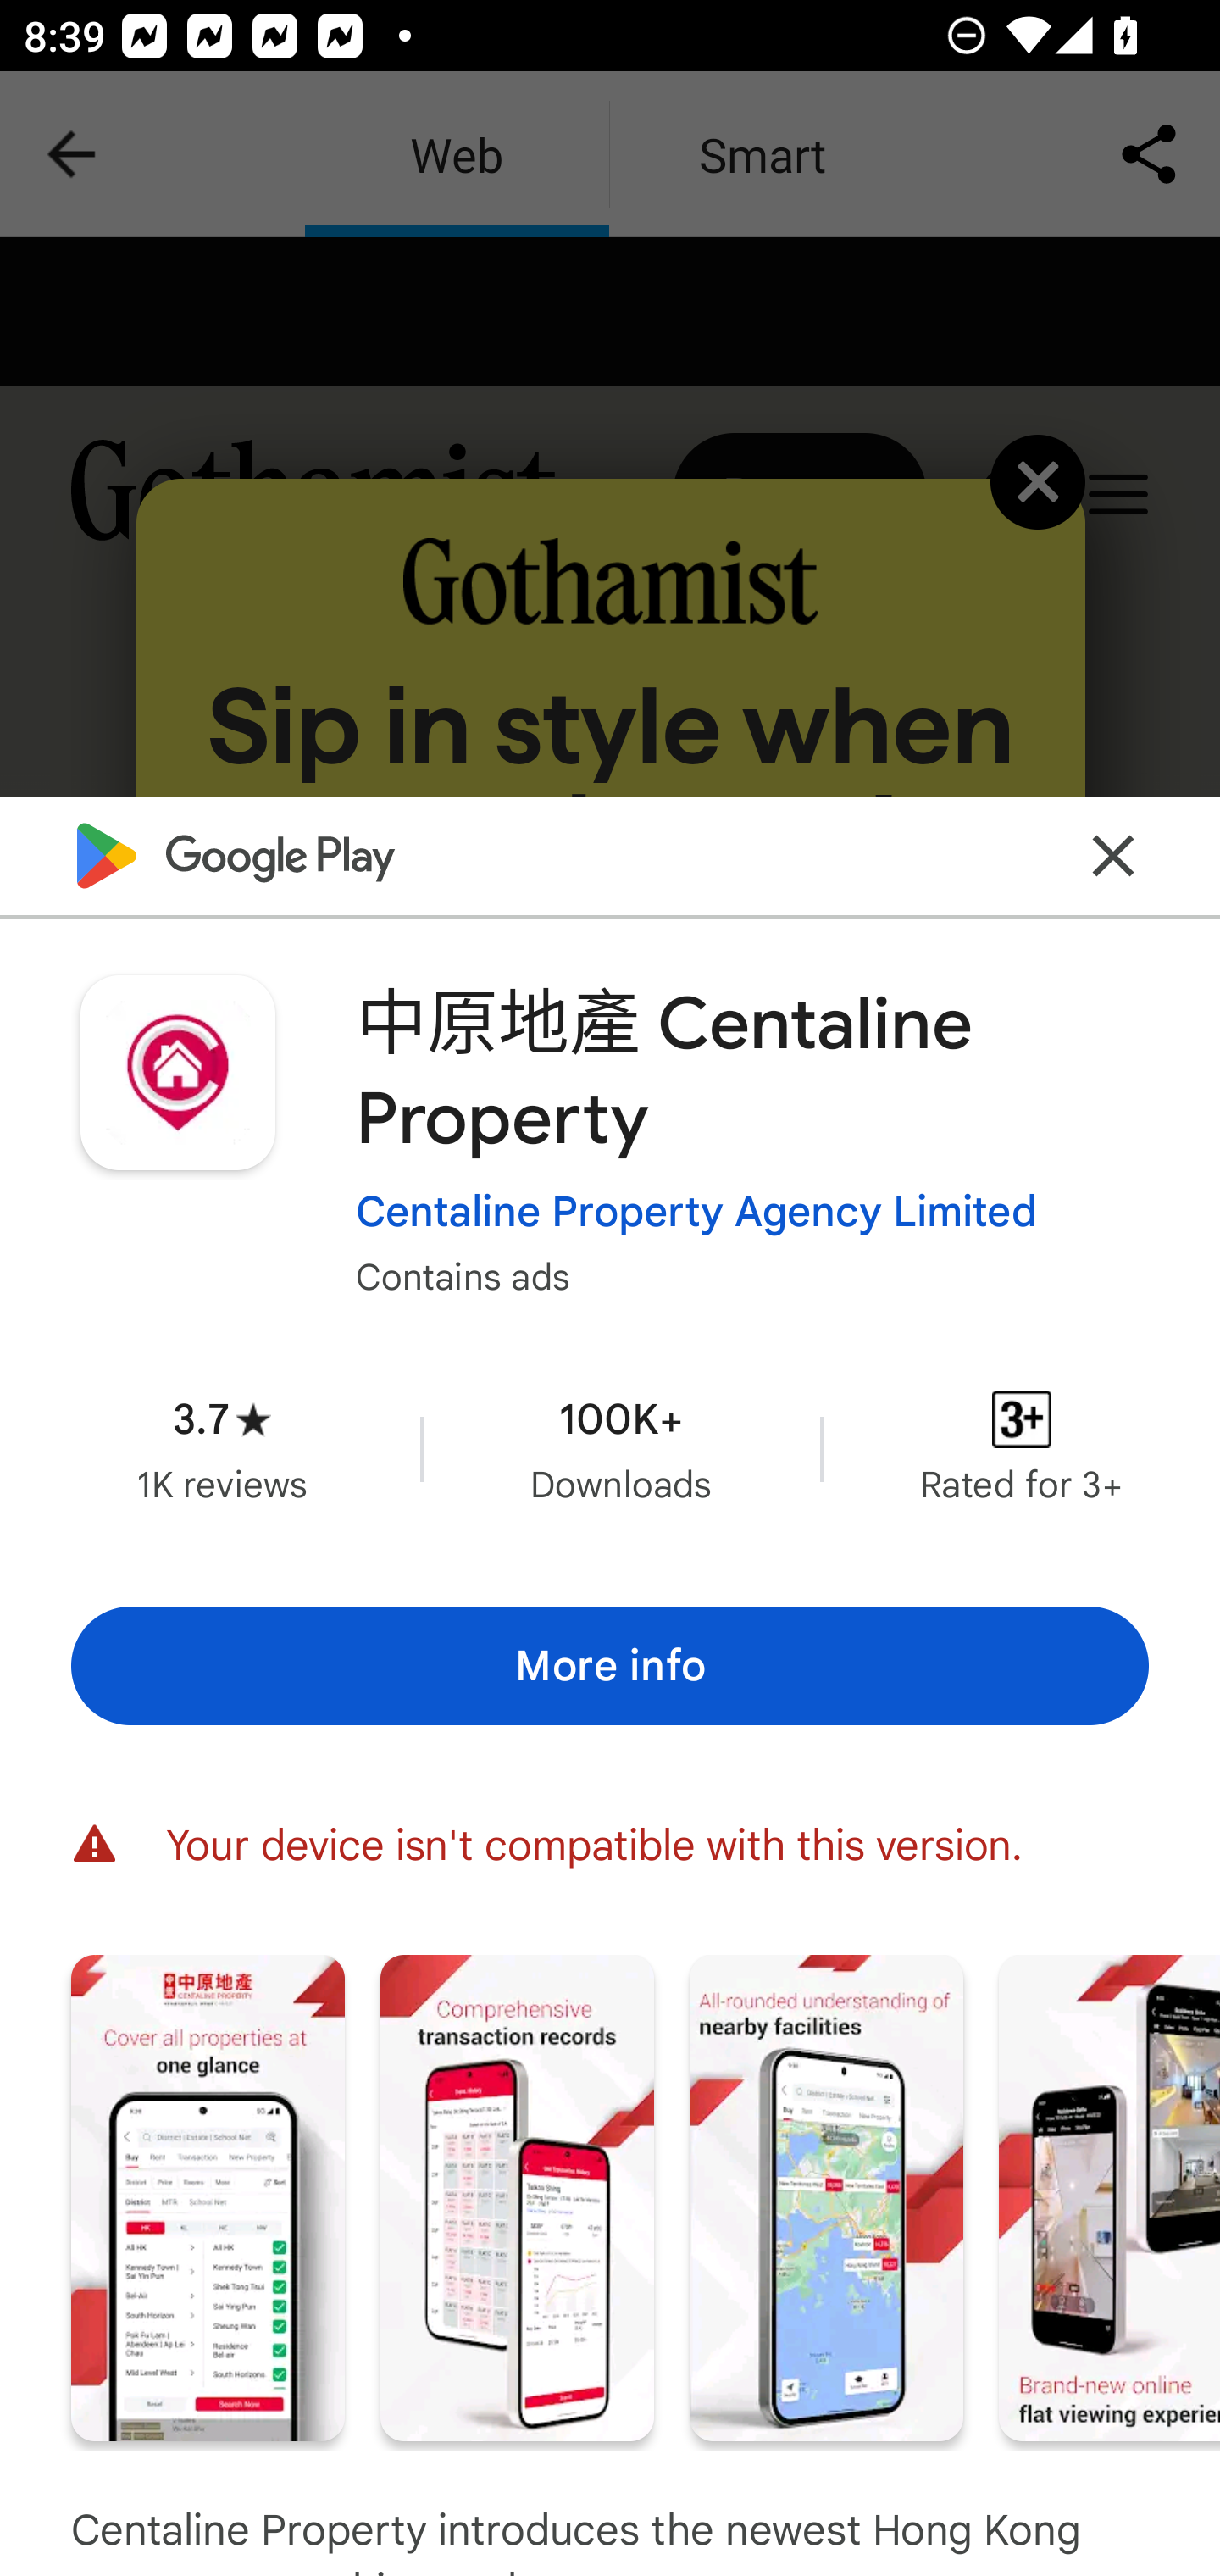  I want to click on Screenshot "1" of "8", so click(208, 2198).